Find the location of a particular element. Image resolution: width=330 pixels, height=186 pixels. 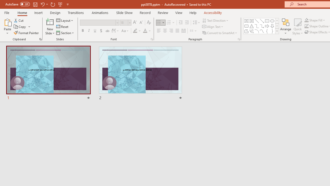

Shapes is located at coordinates (277, 31).